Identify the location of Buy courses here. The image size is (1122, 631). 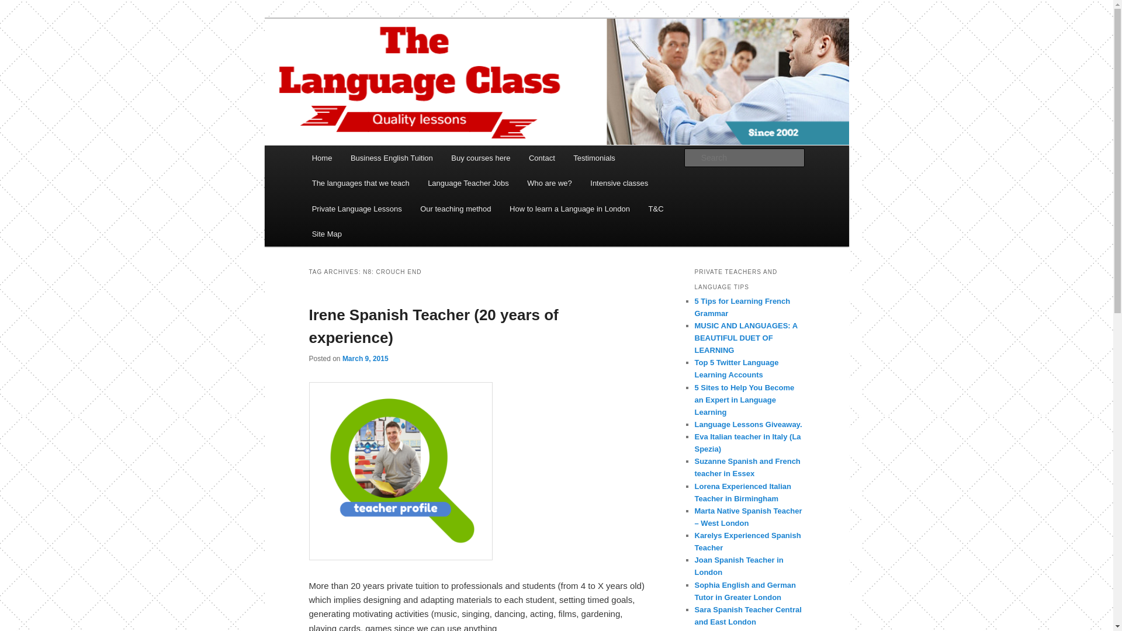
(481, 158).